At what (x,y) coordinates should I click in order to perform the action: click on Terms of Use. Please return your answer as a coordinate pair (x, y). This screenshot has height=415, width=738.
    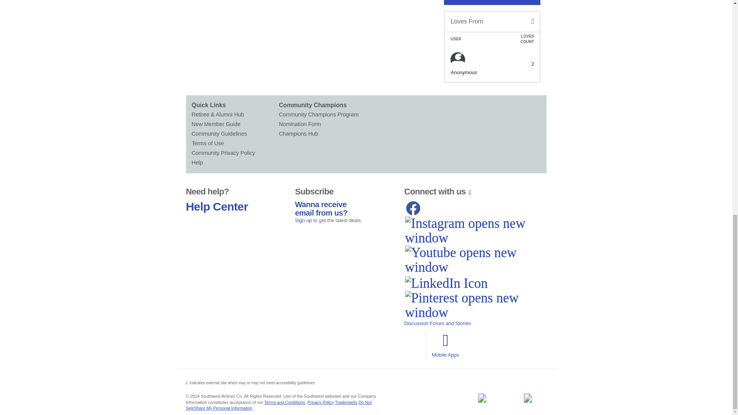
    Looking at the image, I should click on (235, 143).